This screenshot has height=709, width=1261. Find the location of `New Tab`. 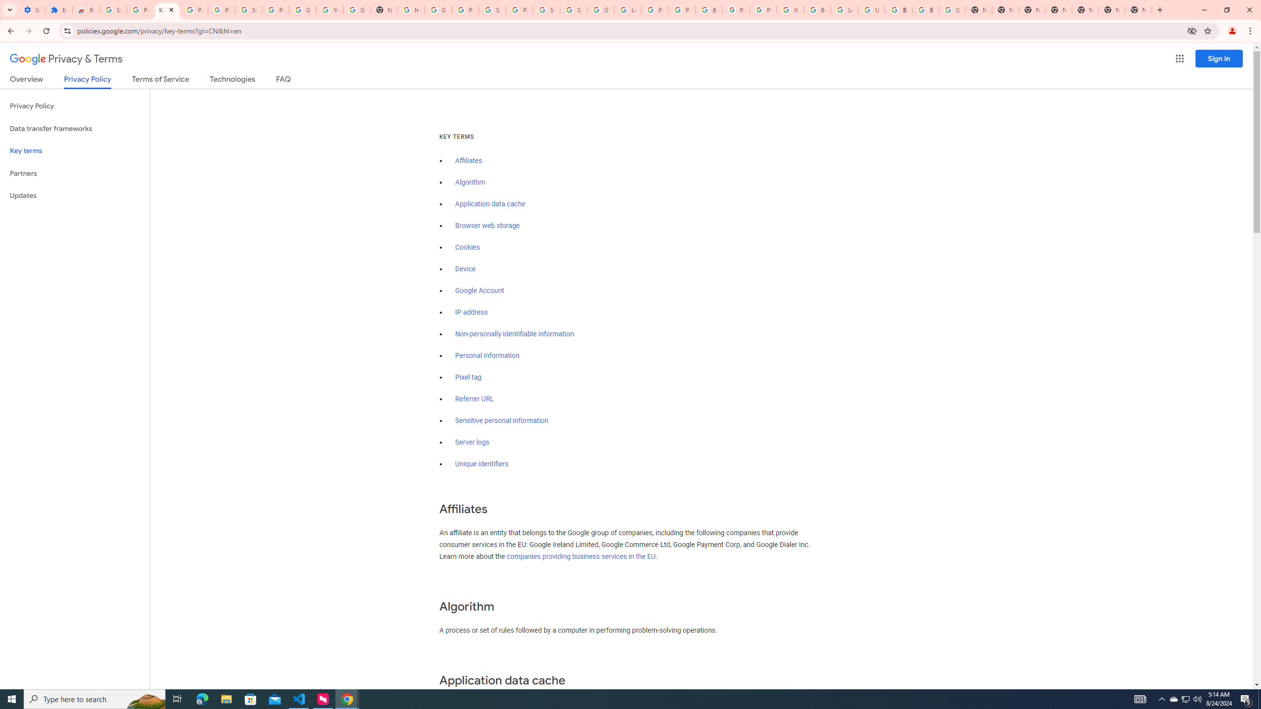

New Tab is located at coordinates (1138, 10).